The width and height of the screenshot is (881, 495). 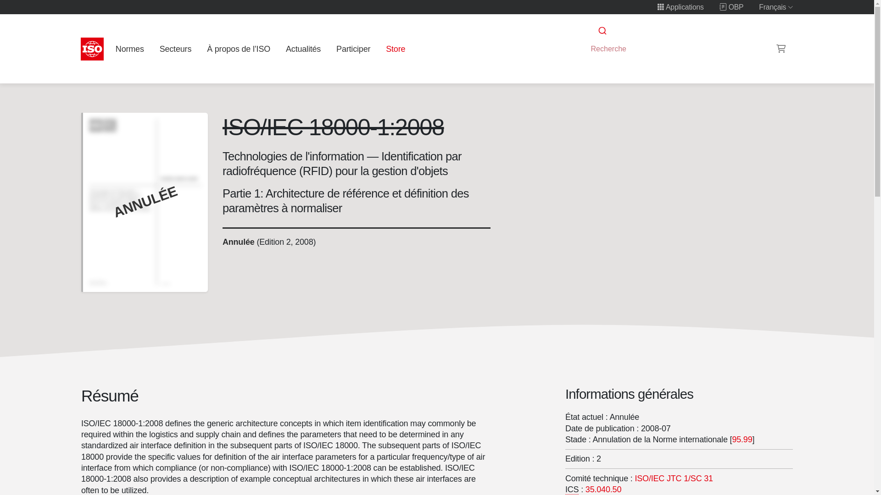 I want to click on Secteurs, so click(x=175, y=49).